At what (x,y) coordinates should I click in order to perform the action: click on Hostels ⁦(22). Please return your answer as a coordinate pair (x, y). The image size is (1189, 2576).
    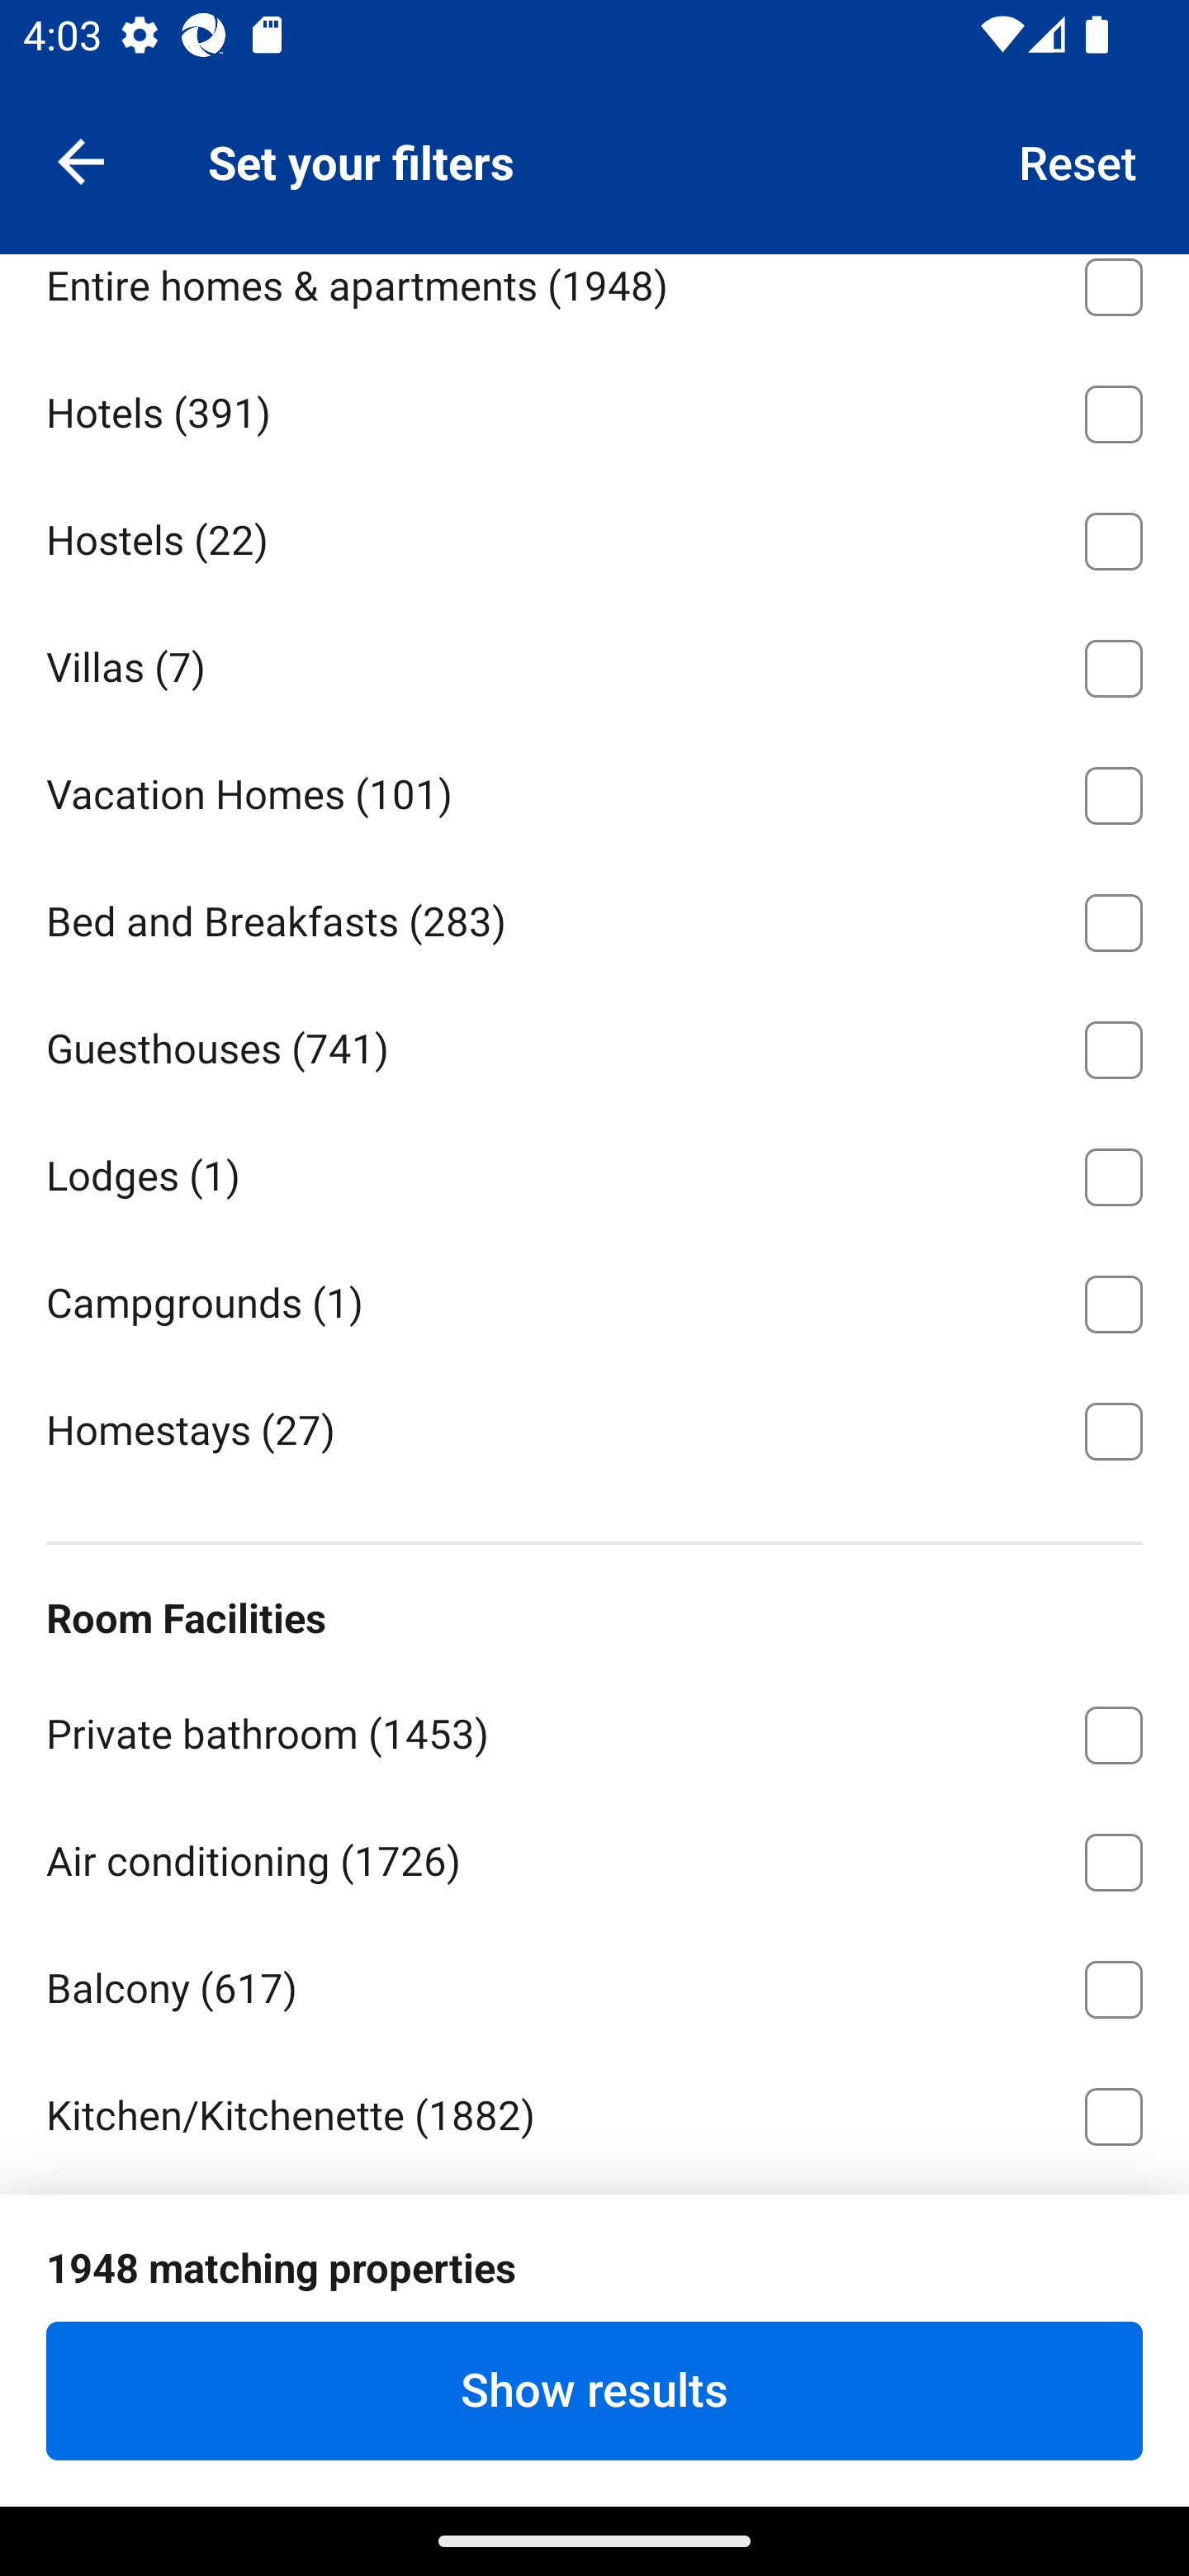
    Looking at the image, I should click on (594, 535).